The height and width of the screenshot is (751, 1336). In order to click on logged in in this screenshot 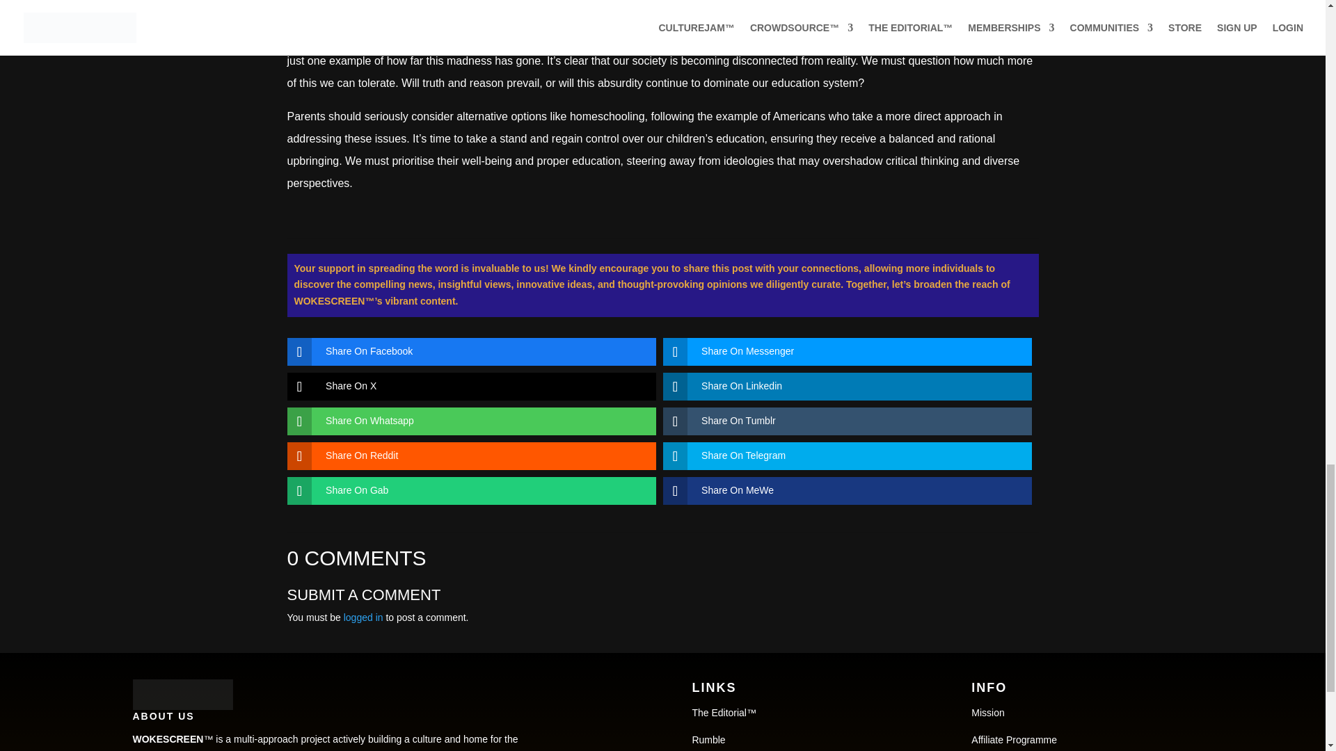, I will do `click(363, 617)`.